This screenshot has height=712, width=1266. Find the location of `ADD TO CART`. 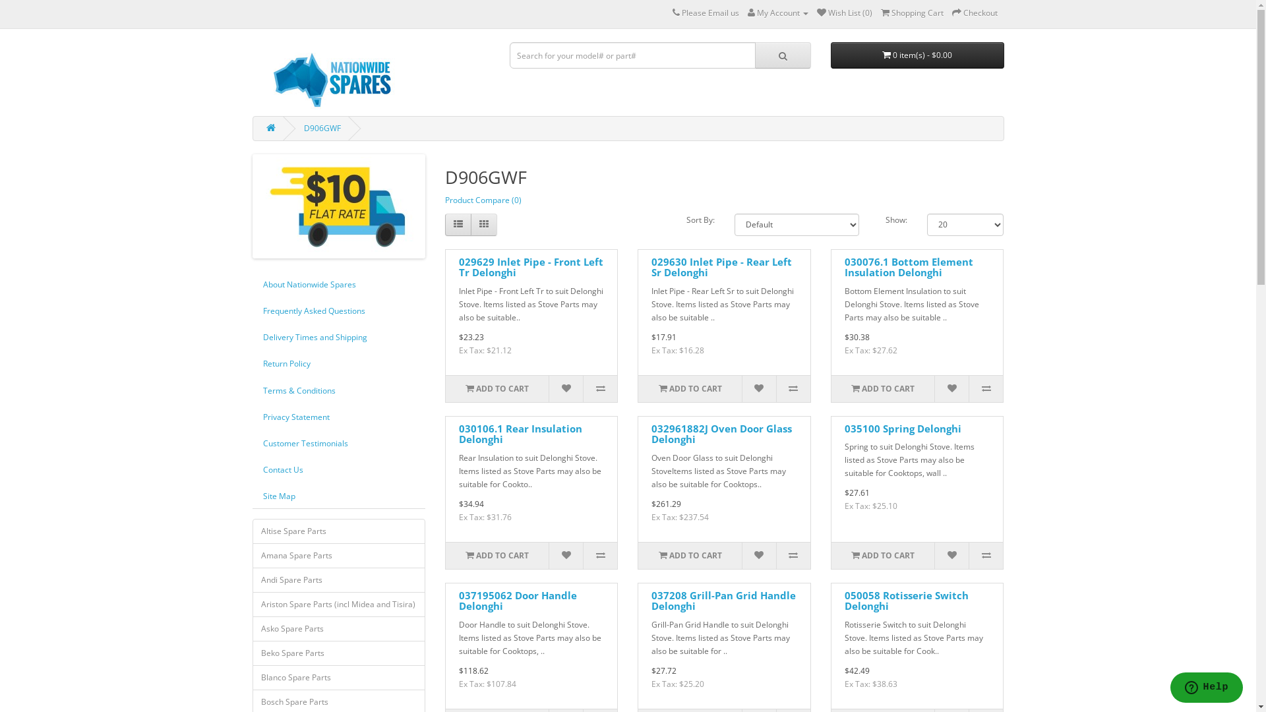

ADD TO CART is located at coordinates (690, 389).